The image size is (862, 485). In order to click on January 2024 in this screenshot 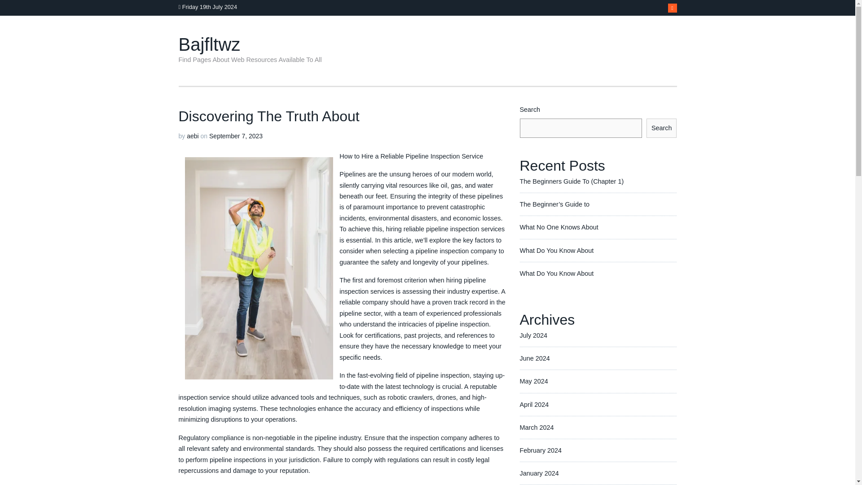, I will do `click(539, 473)`.